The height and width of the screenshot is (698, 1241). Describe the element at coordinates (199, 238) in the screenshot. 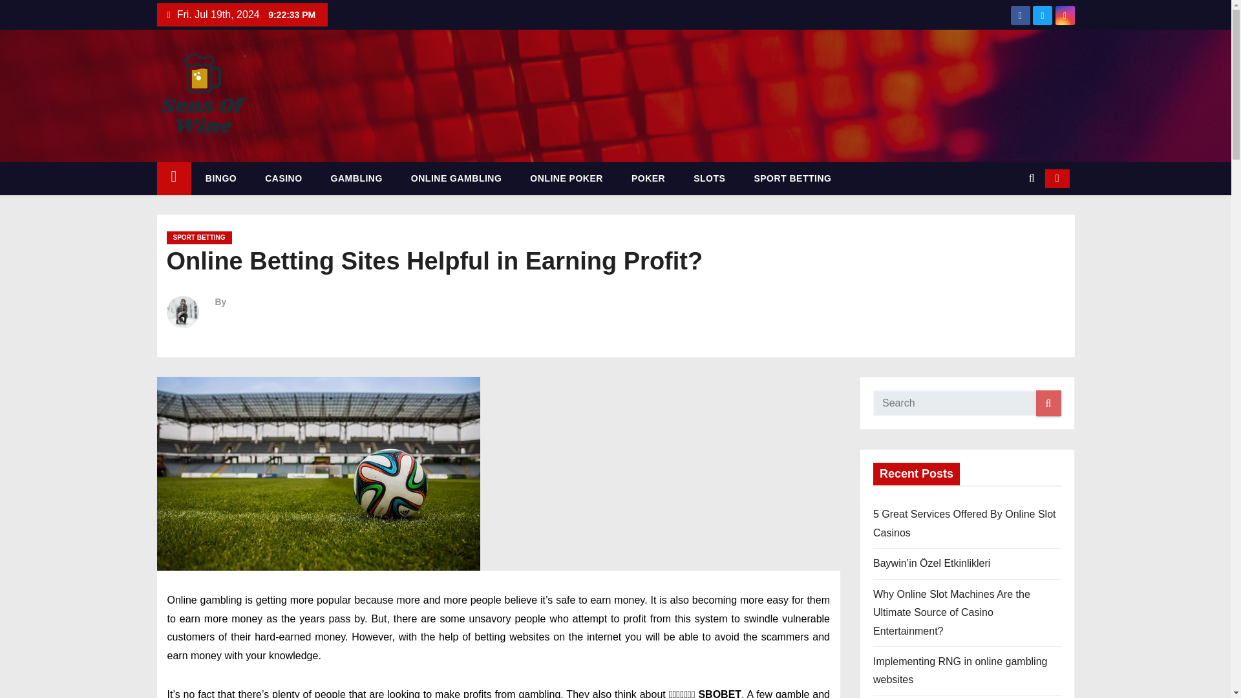

I see `SPORT BETTING` at that location.